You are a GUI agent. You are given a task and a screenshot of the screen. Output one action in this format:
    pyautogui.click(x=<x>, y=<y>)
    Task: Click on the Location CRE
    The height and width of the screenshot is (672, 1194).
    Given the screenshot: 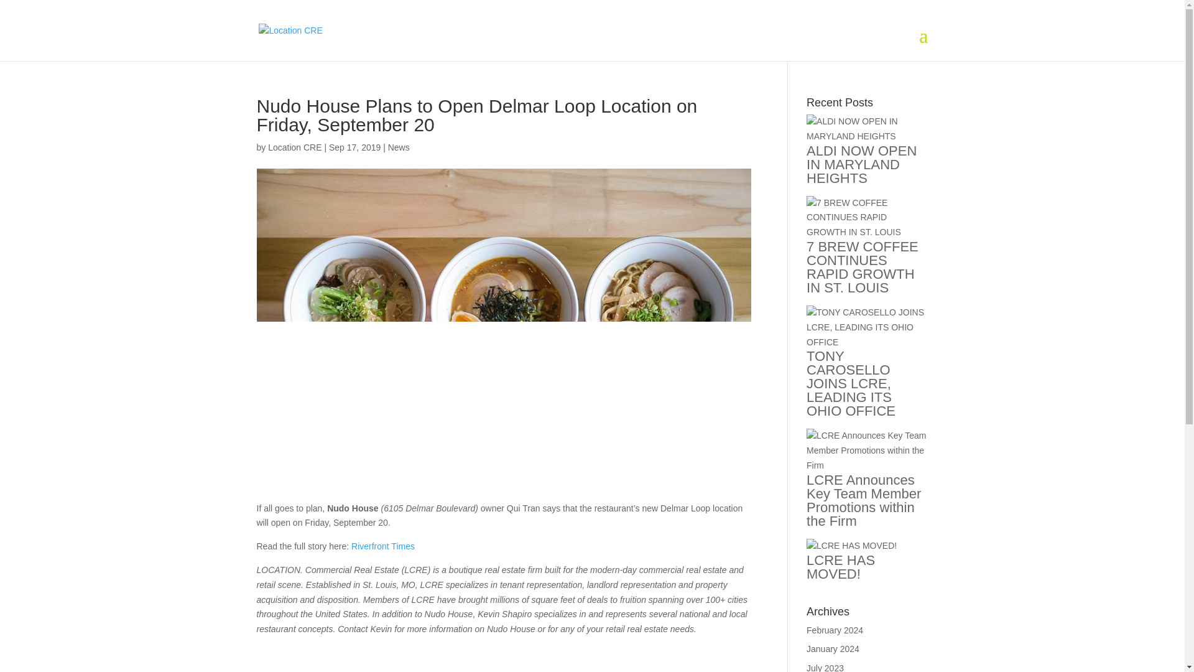 What is the action you would take?
    pyautogui.click(x=294, y=147)
    